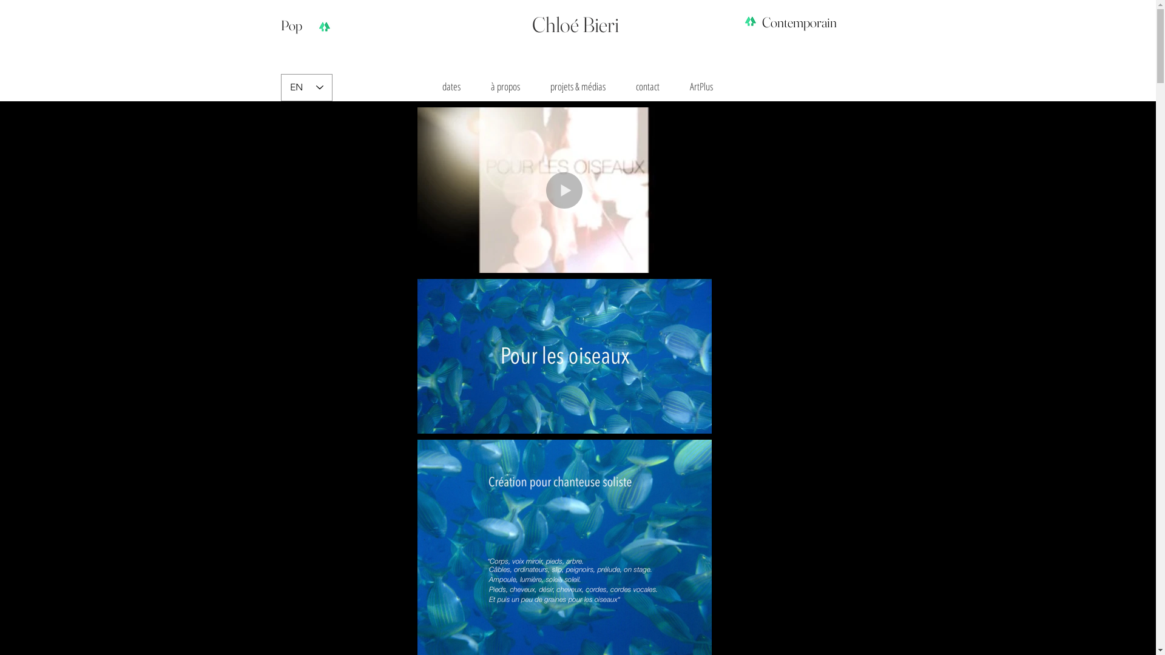 The height and width of the screenshot is (655, 1165). What do you see at coordinates (451, 86) in the screenshot?
I see `dates` at bounding box center [451, 86].